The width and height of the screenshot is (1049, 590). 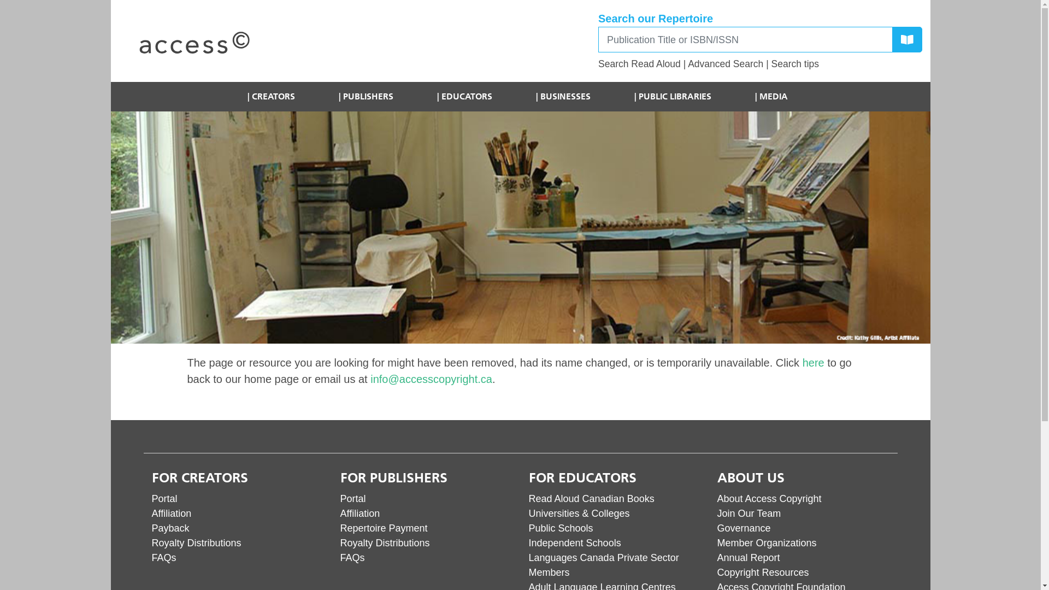 I want to click on Annual Report, so click(x=749, y=558).